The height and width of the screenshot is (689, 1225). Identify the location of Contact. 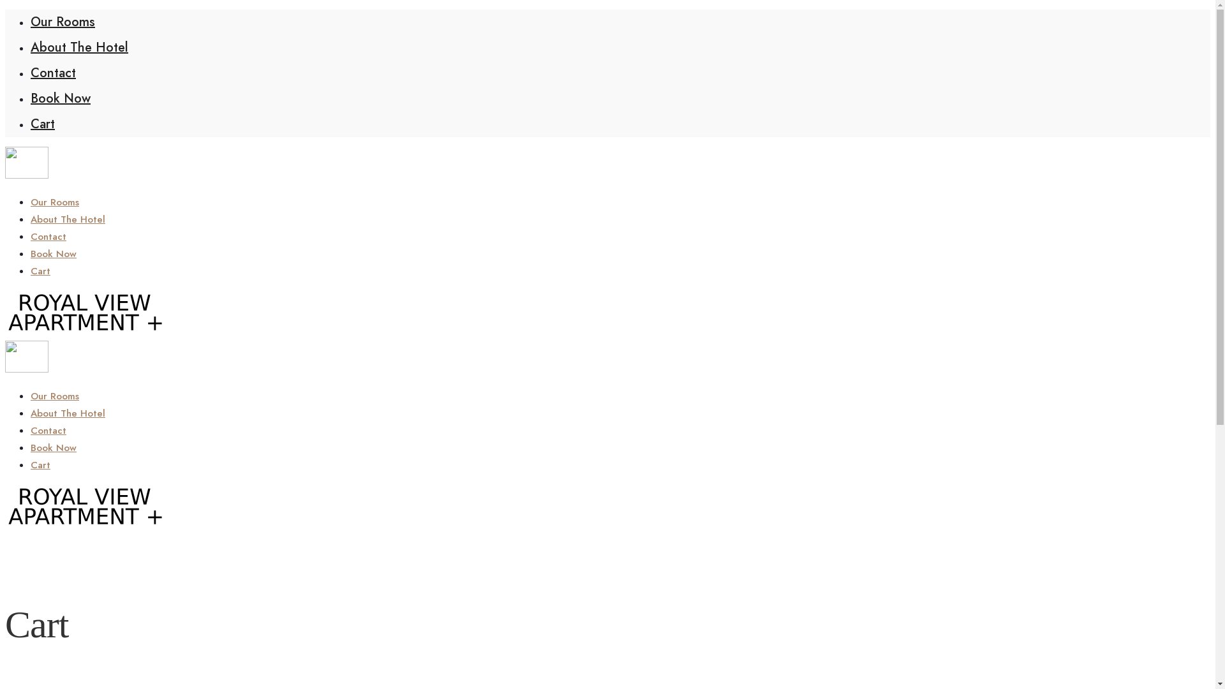
(48, 431).